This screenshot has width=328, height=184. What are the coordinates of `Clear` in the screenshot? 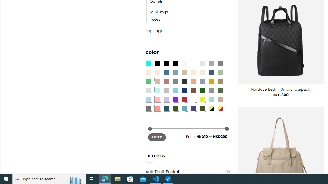 It's located at (193, 64).